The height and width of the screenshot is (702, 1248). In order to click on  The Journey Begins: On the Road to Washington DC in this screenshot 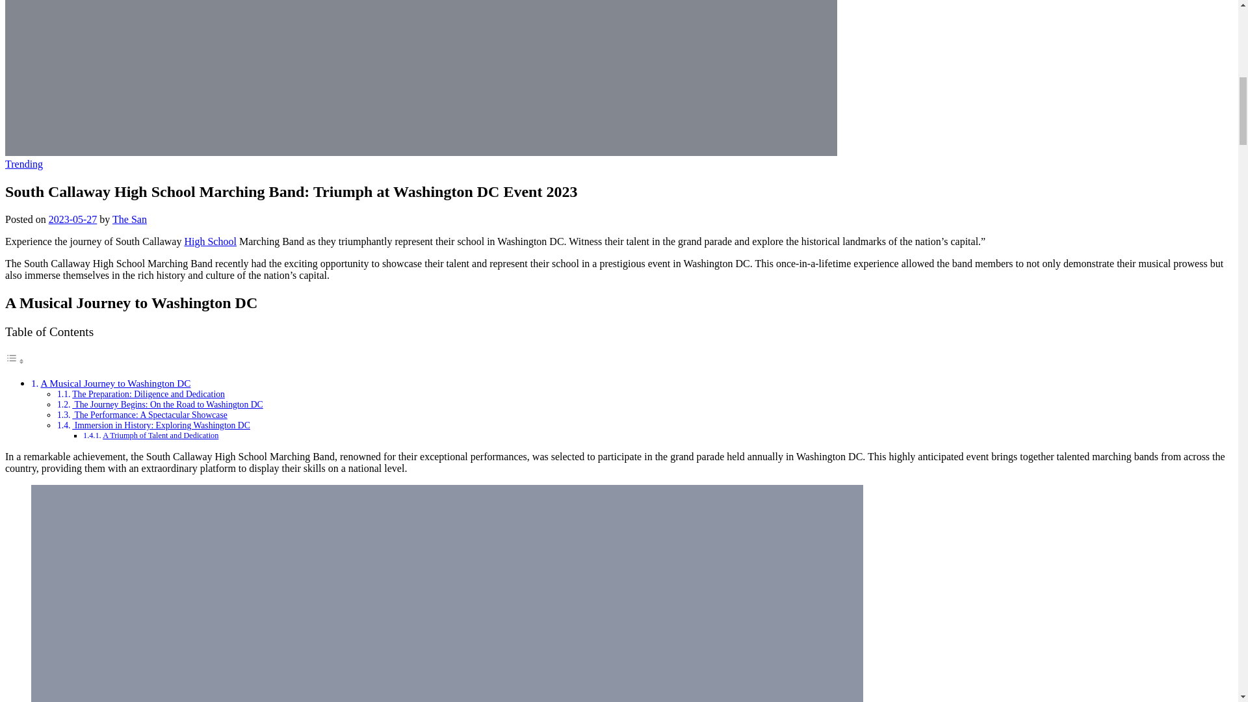, I will do `click(167, 404)`.